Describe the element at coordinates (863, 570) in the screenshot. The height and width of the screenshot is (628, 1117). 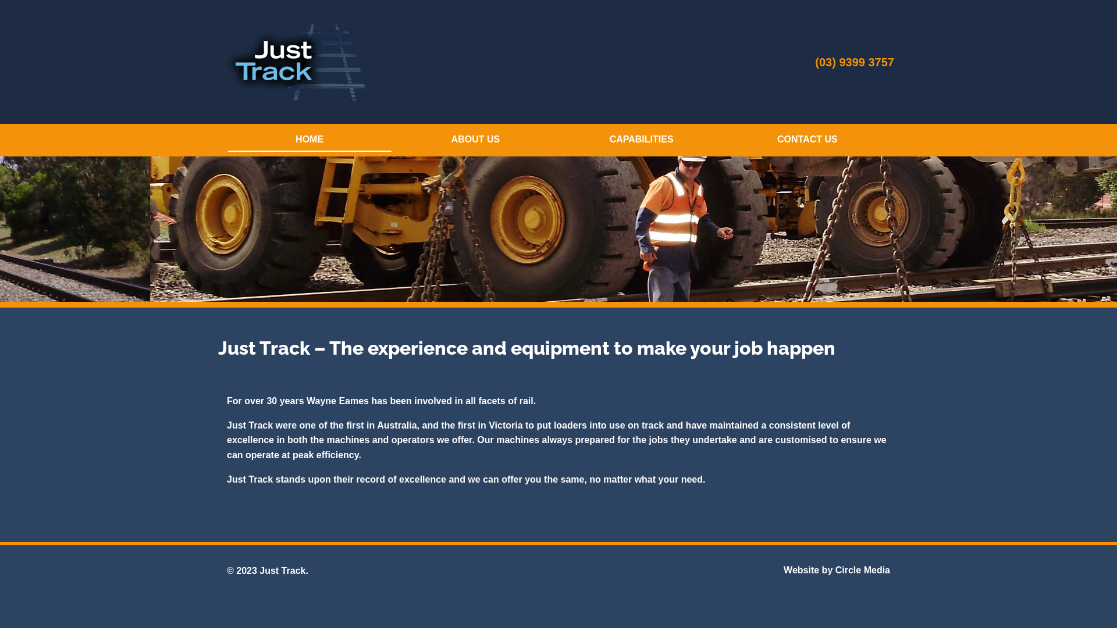
I see `Circle Media` at that location.